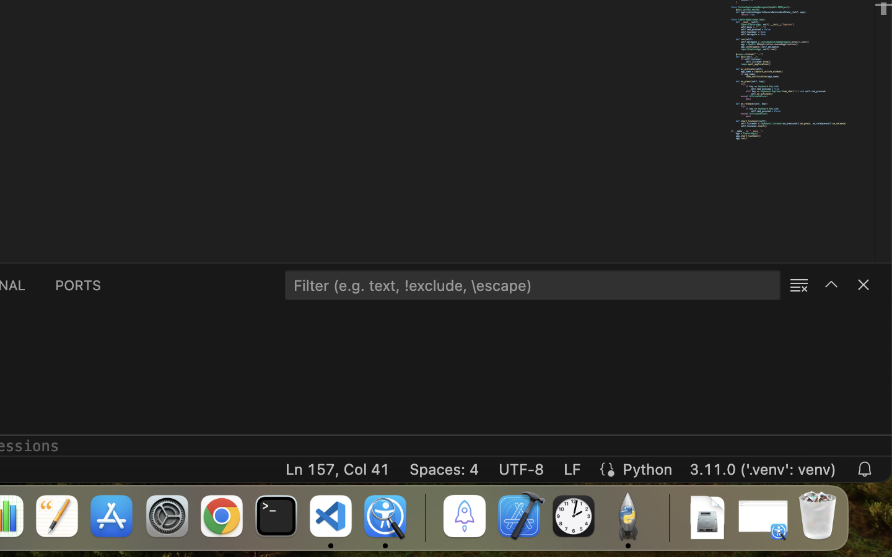 The image size is (892, 557). What do you see at coordinates (864, 285) in the screenshot?
I see `` at bounding box center [864, 285].